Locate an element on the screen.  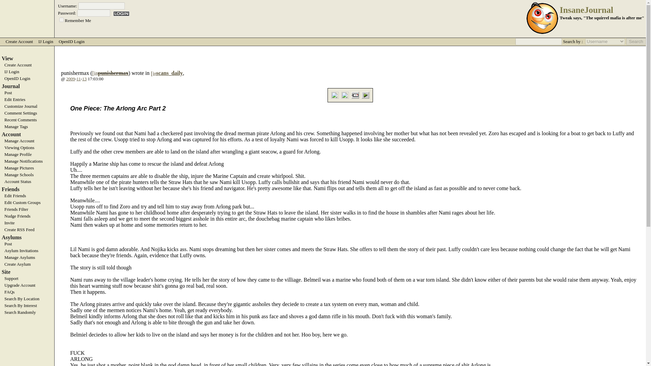
Search By Interest is located at coordinates (27, 306).